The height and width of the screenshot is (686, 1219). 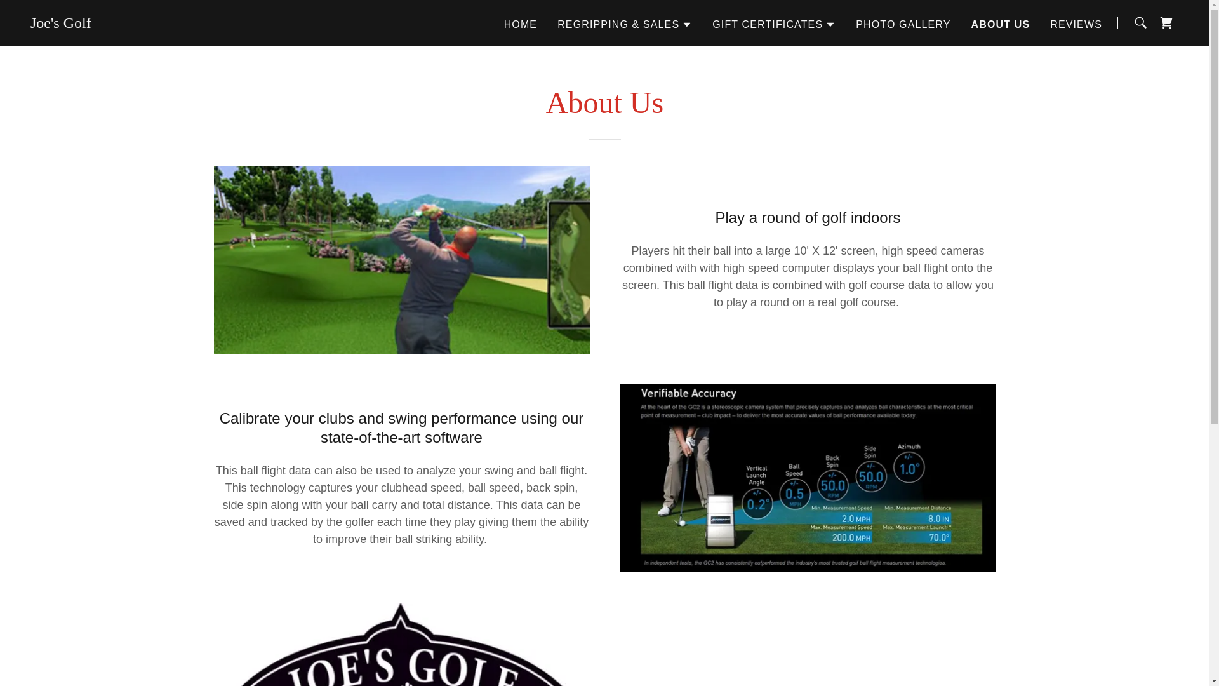 I want to click on Joe's Golf, so click(x=61, y=24).